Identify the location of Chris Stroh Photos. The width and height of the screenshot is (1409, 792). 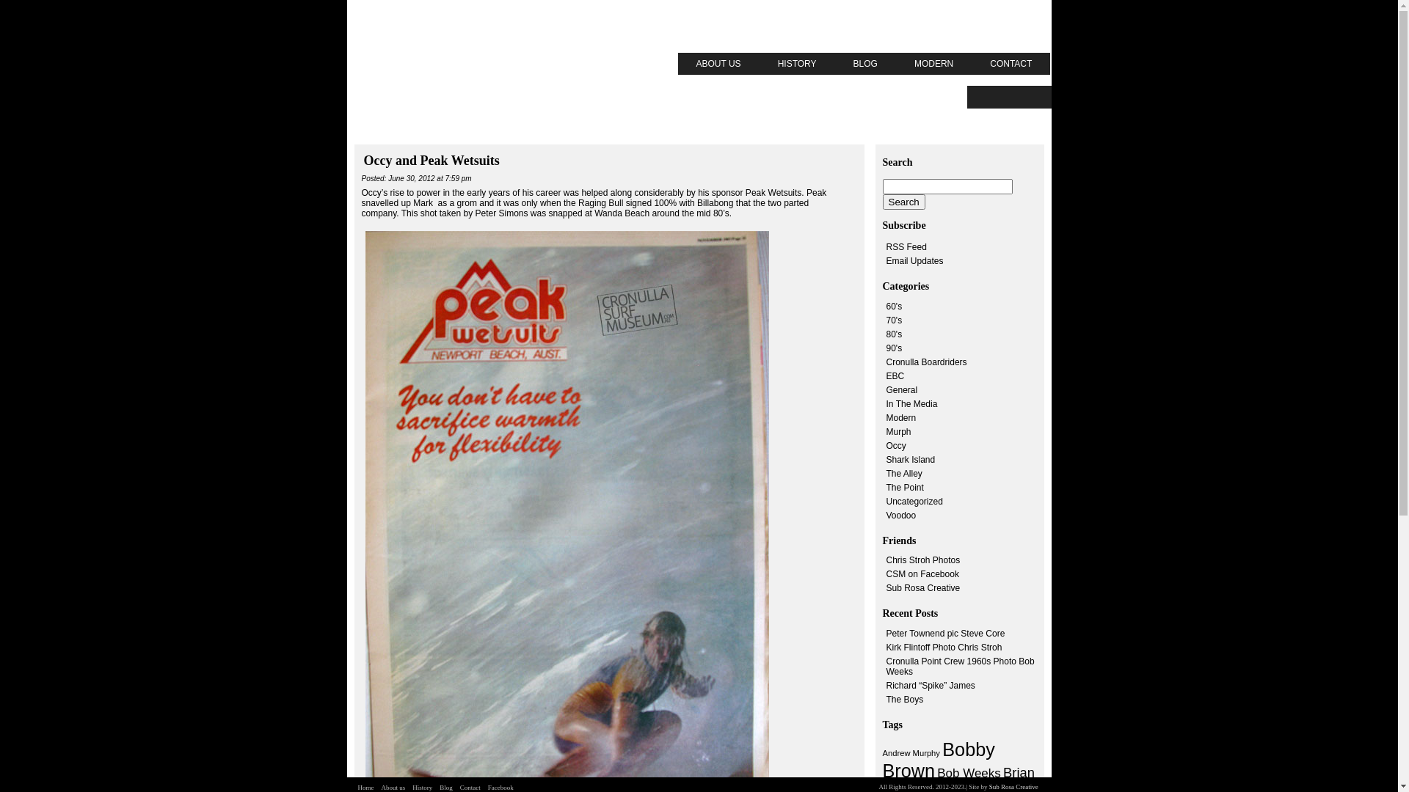
(923, 560).